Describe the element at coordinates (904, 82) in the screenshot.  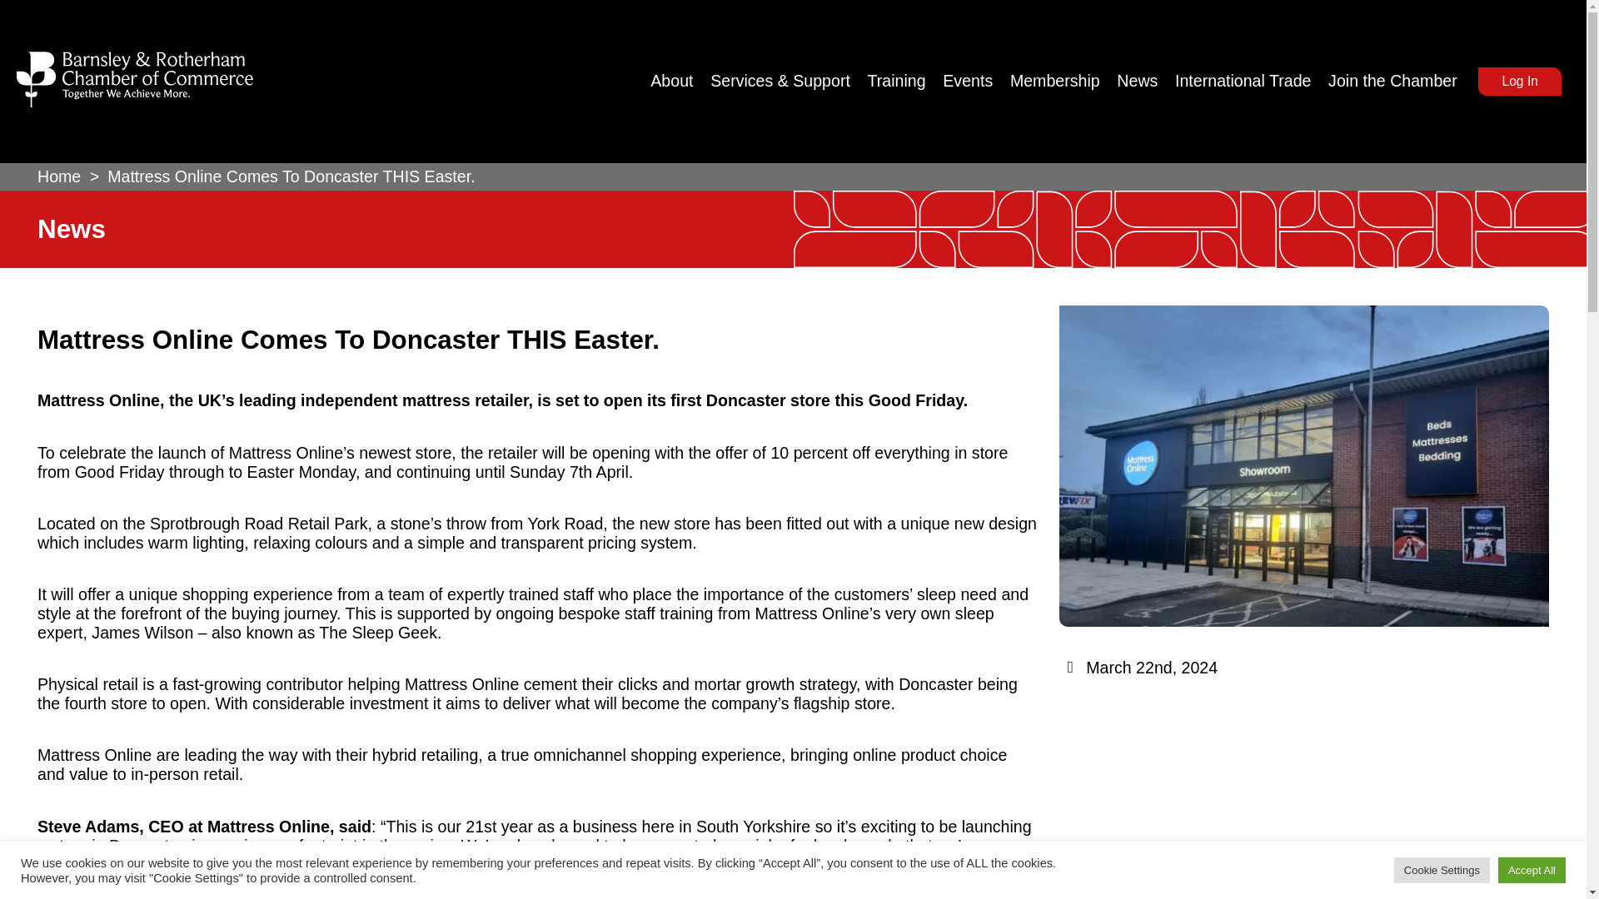
I see `Training` at that location.